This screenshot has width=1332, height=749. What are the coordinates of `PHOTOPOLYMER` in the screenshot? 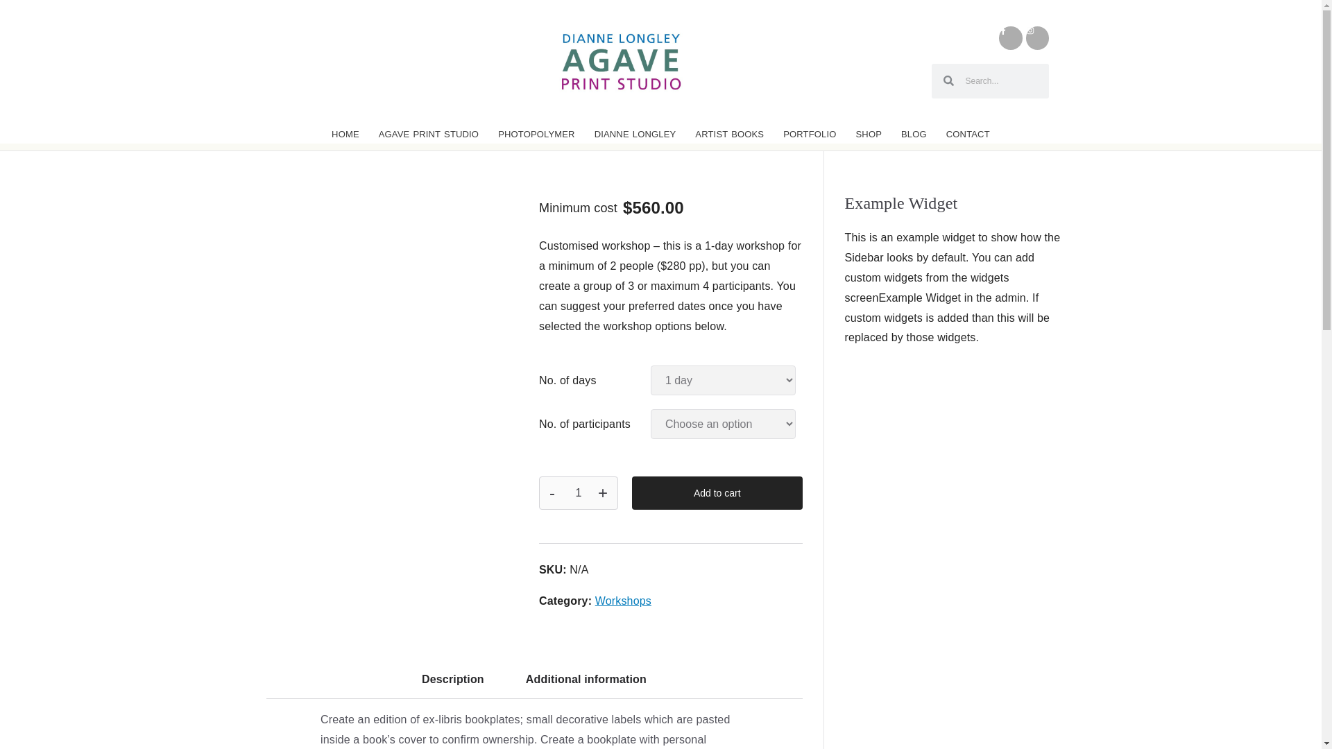 It's located at (536, 135).